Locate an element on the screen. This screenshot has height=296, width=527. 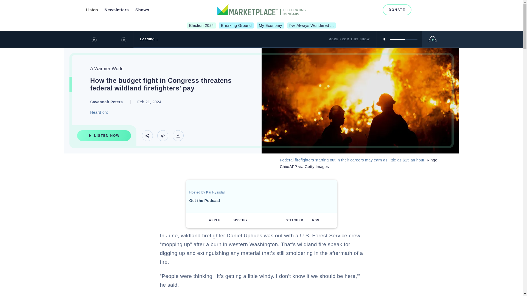
volume is located at coordinates (403, 39).